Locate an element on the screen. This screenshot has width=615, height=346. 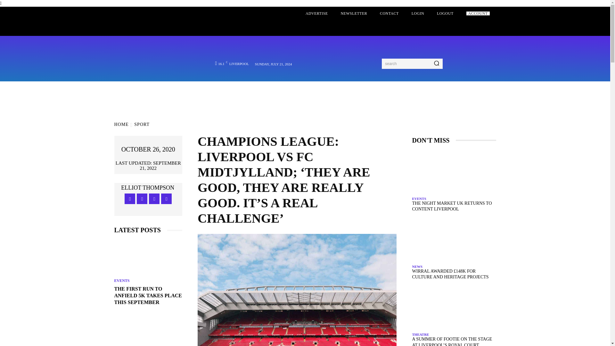
logo is located at coordinates (156, 50).